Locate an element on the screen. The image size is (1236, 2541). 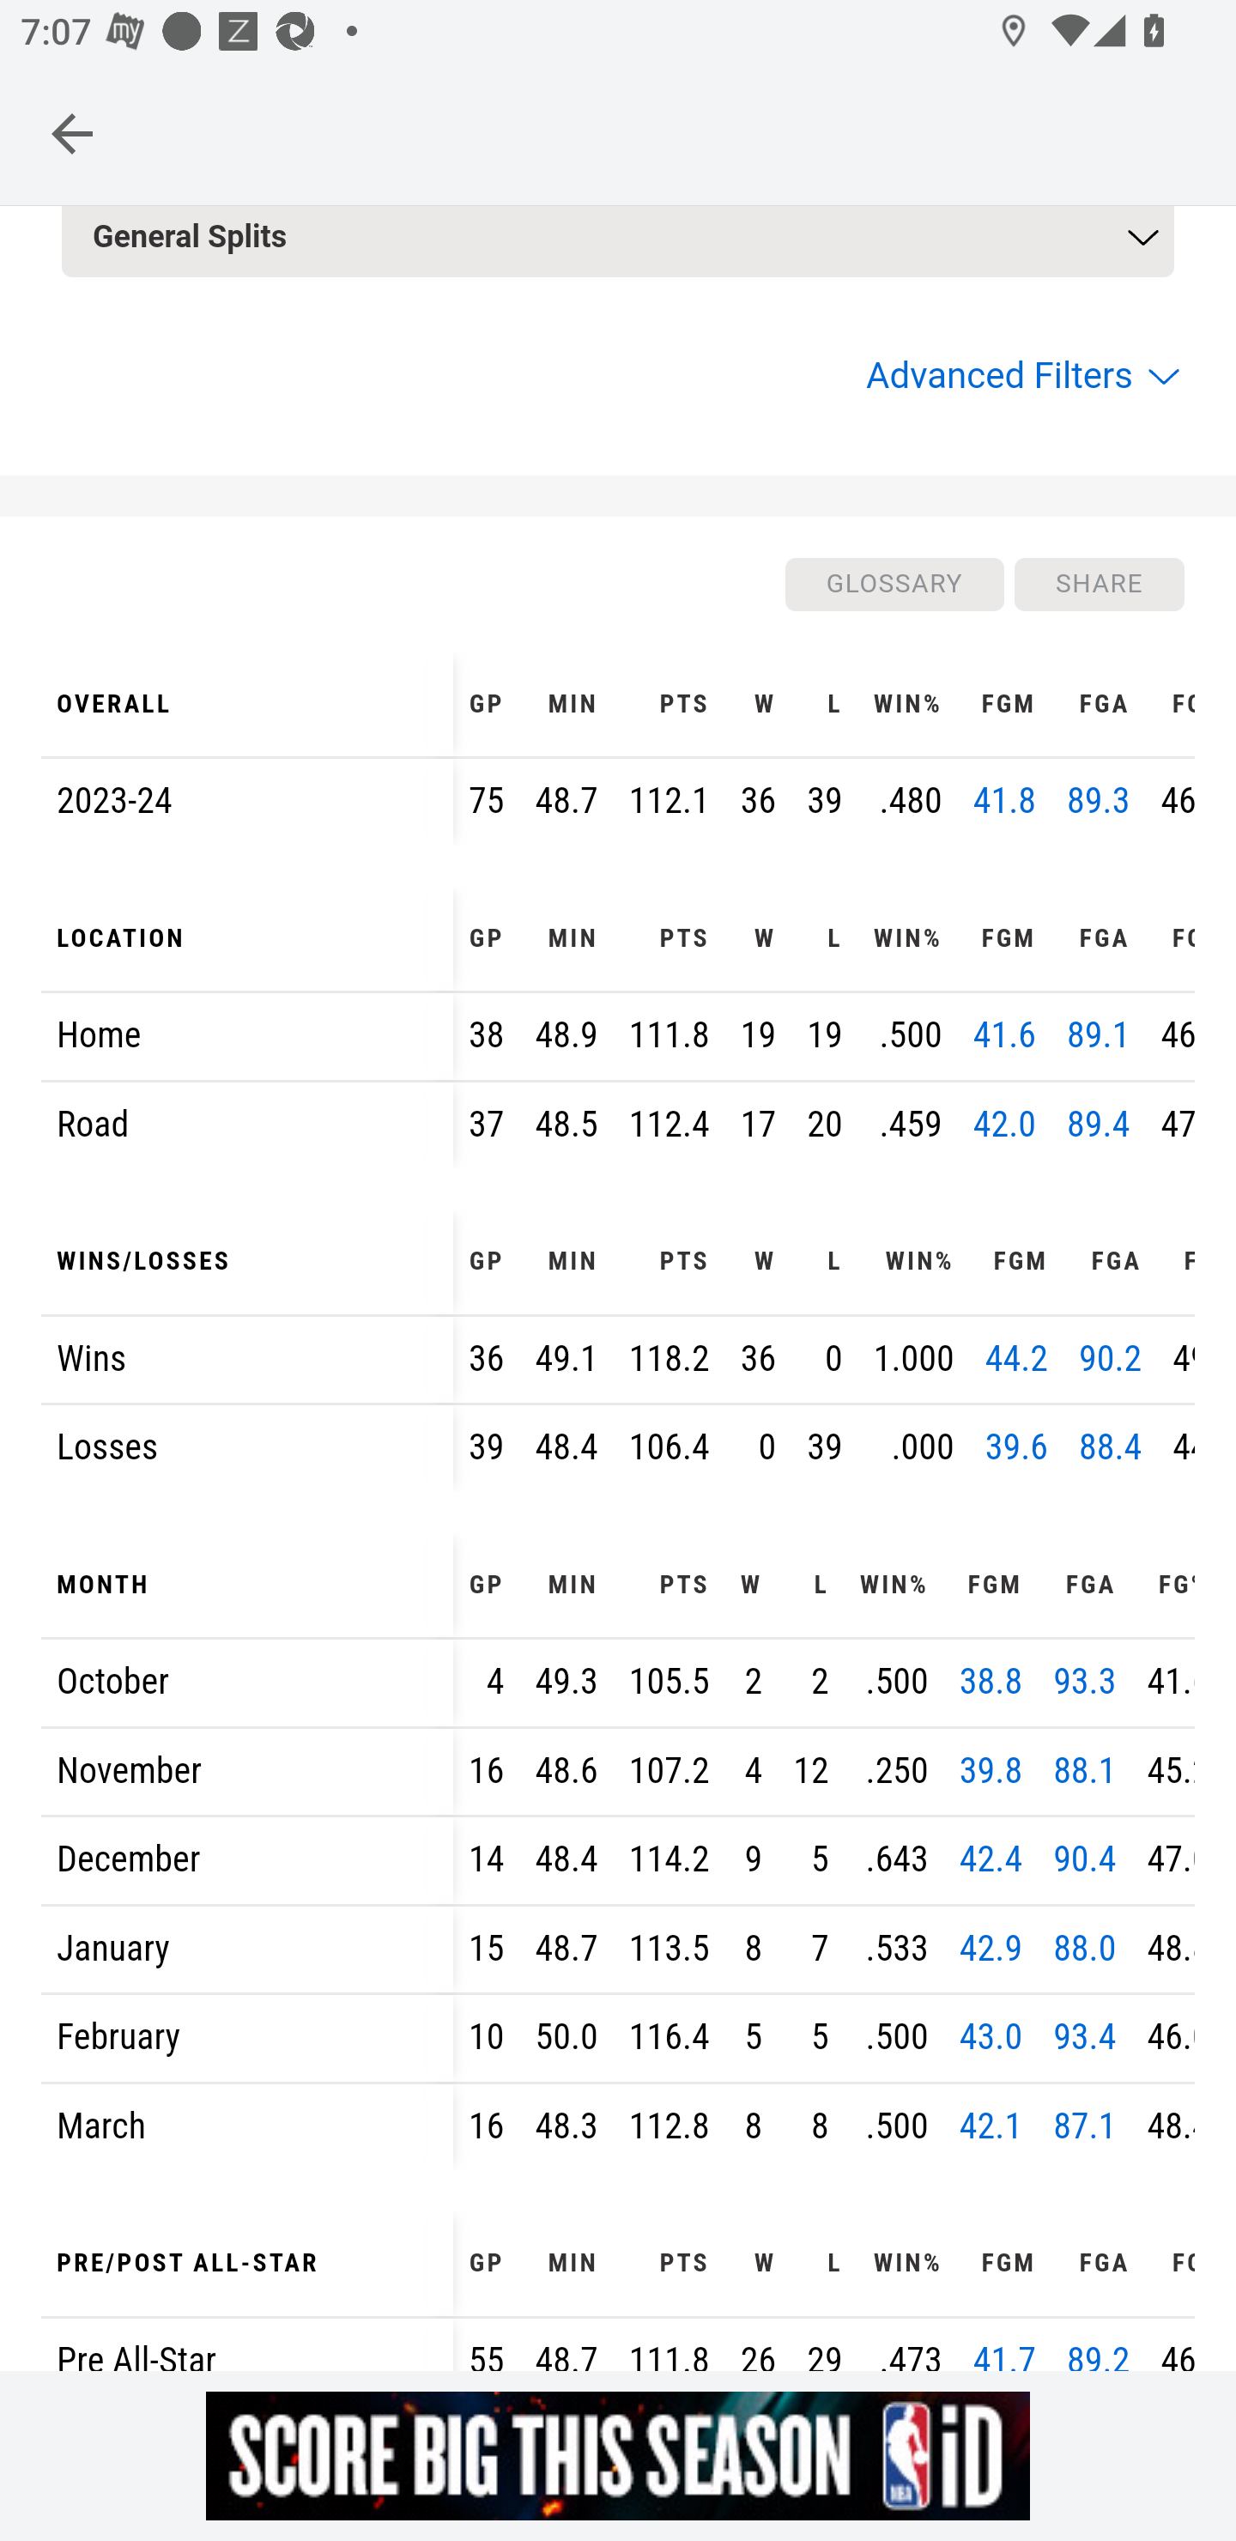
WIN% is located at coordinates (893, 1586).